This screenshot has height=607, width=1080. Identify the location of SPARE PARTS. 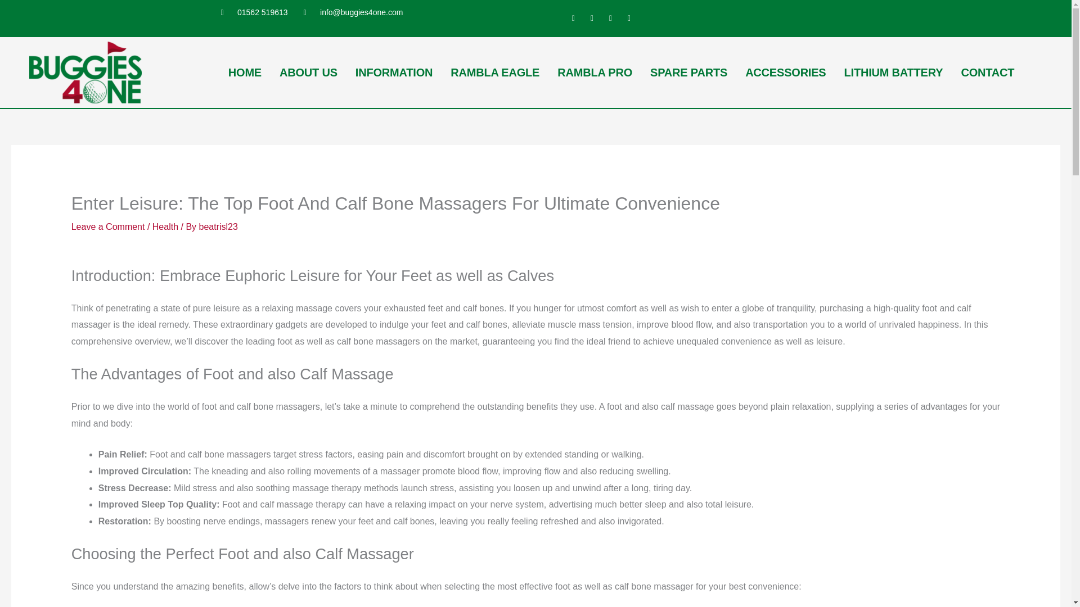
(688, 72).